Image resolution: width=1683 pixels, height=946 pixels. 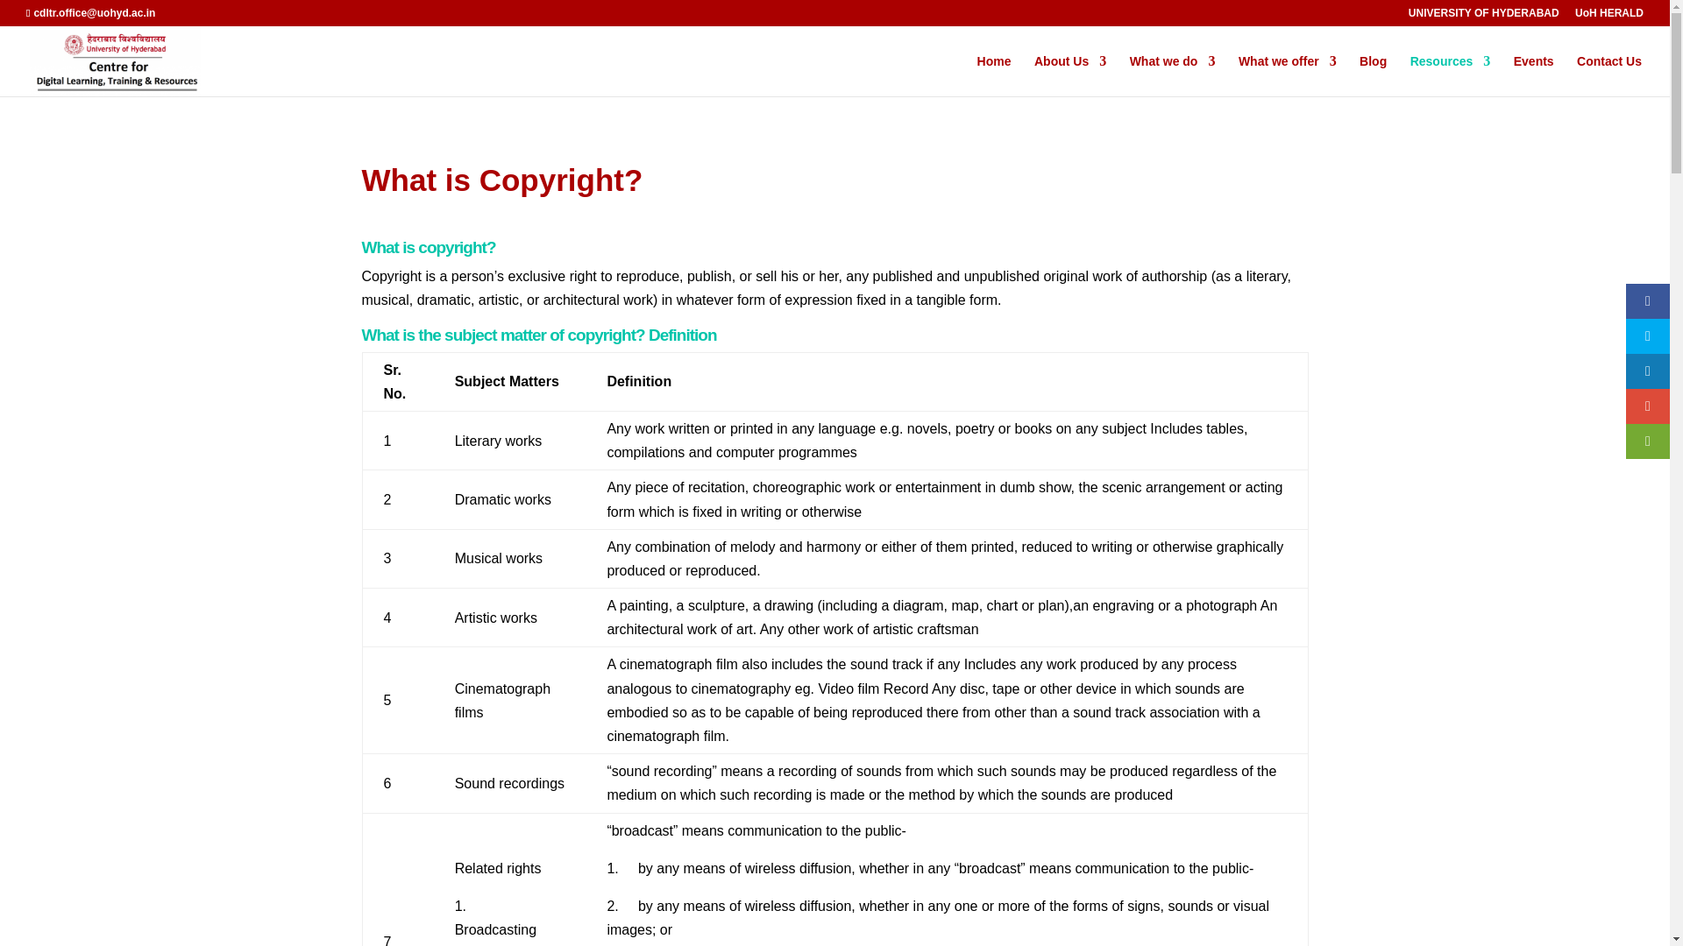 I want to click on Definition, so click(x=682, y=335).